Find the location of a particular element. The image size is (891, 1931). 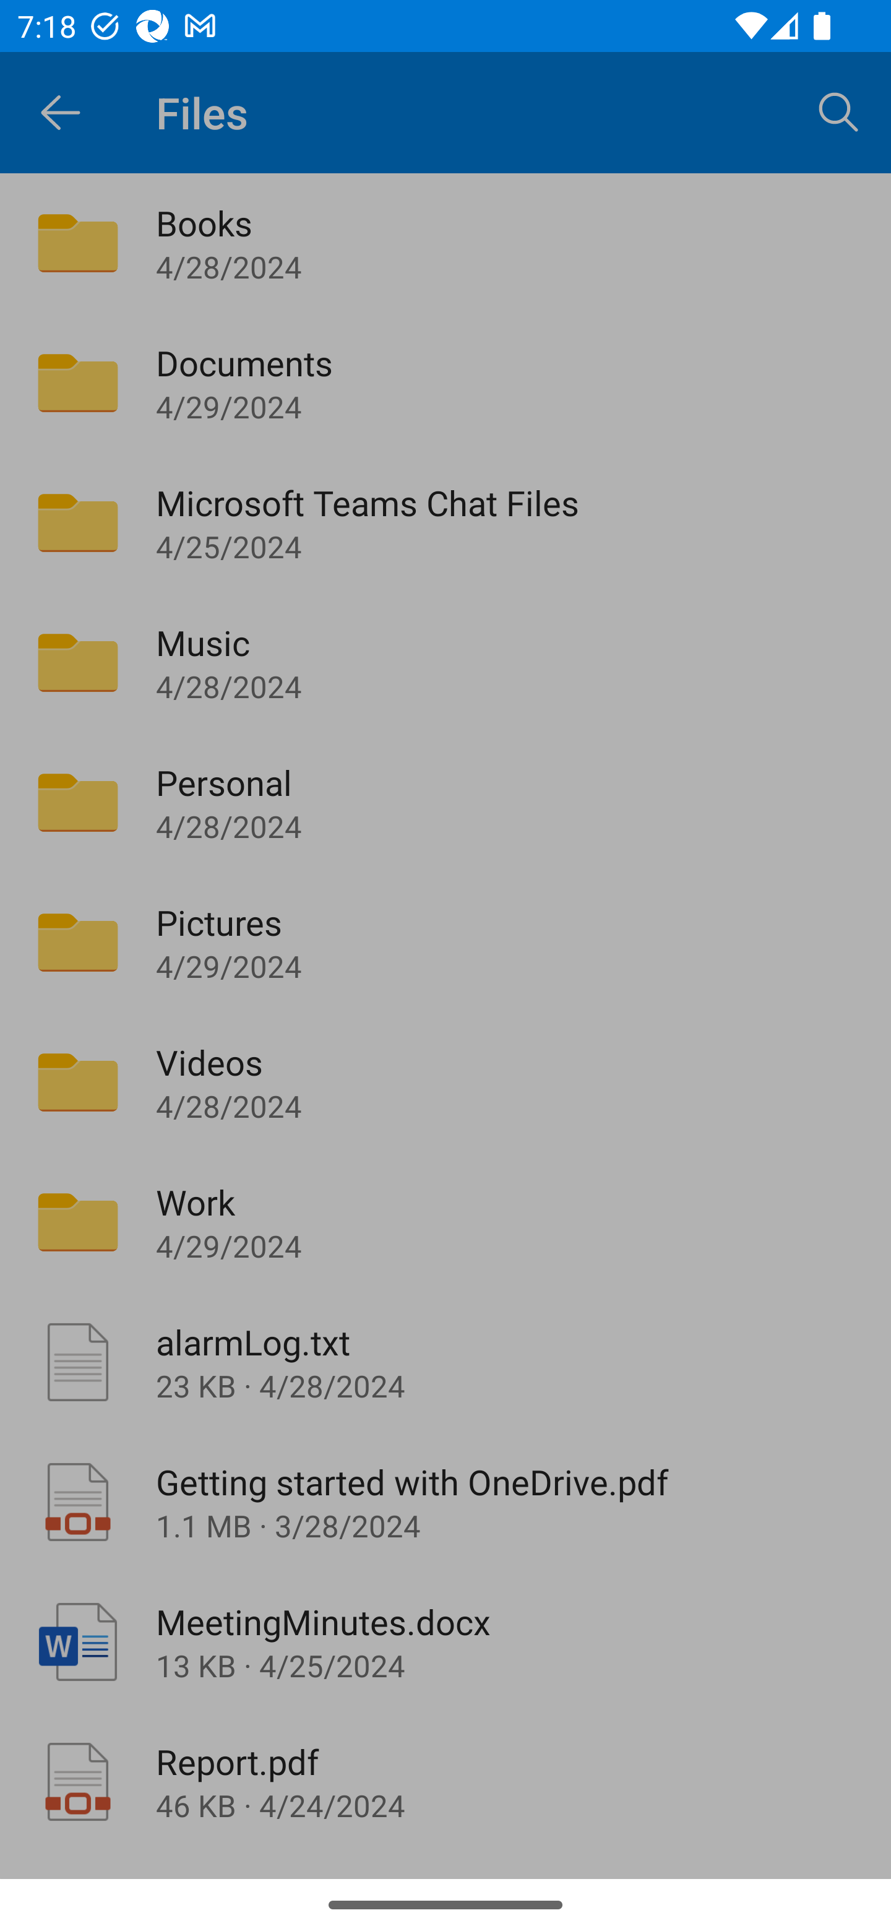

alarmLog.txt 23 KB · 4/28/2024 is located at coordinates (445, 1362).